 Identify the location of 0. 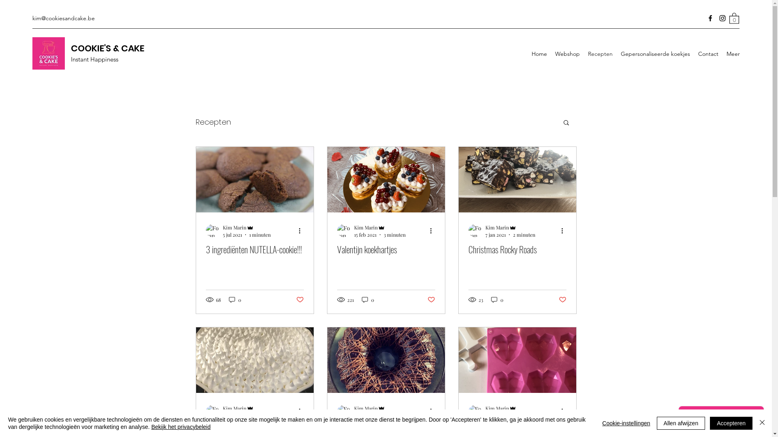
(734, 18).